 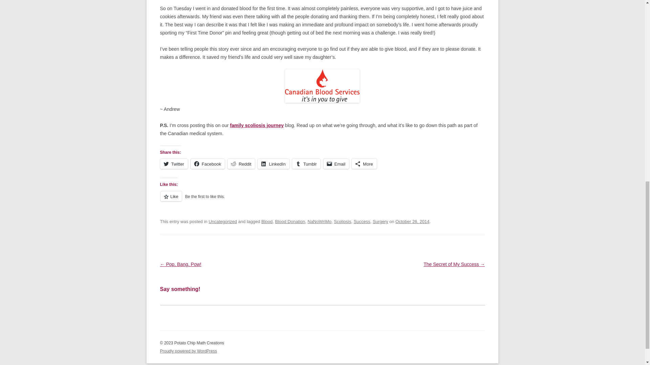 What do you see at coordinates (273, 164) in the screenshot?
I see `LinkedIn` at bounding box center [273, 164].